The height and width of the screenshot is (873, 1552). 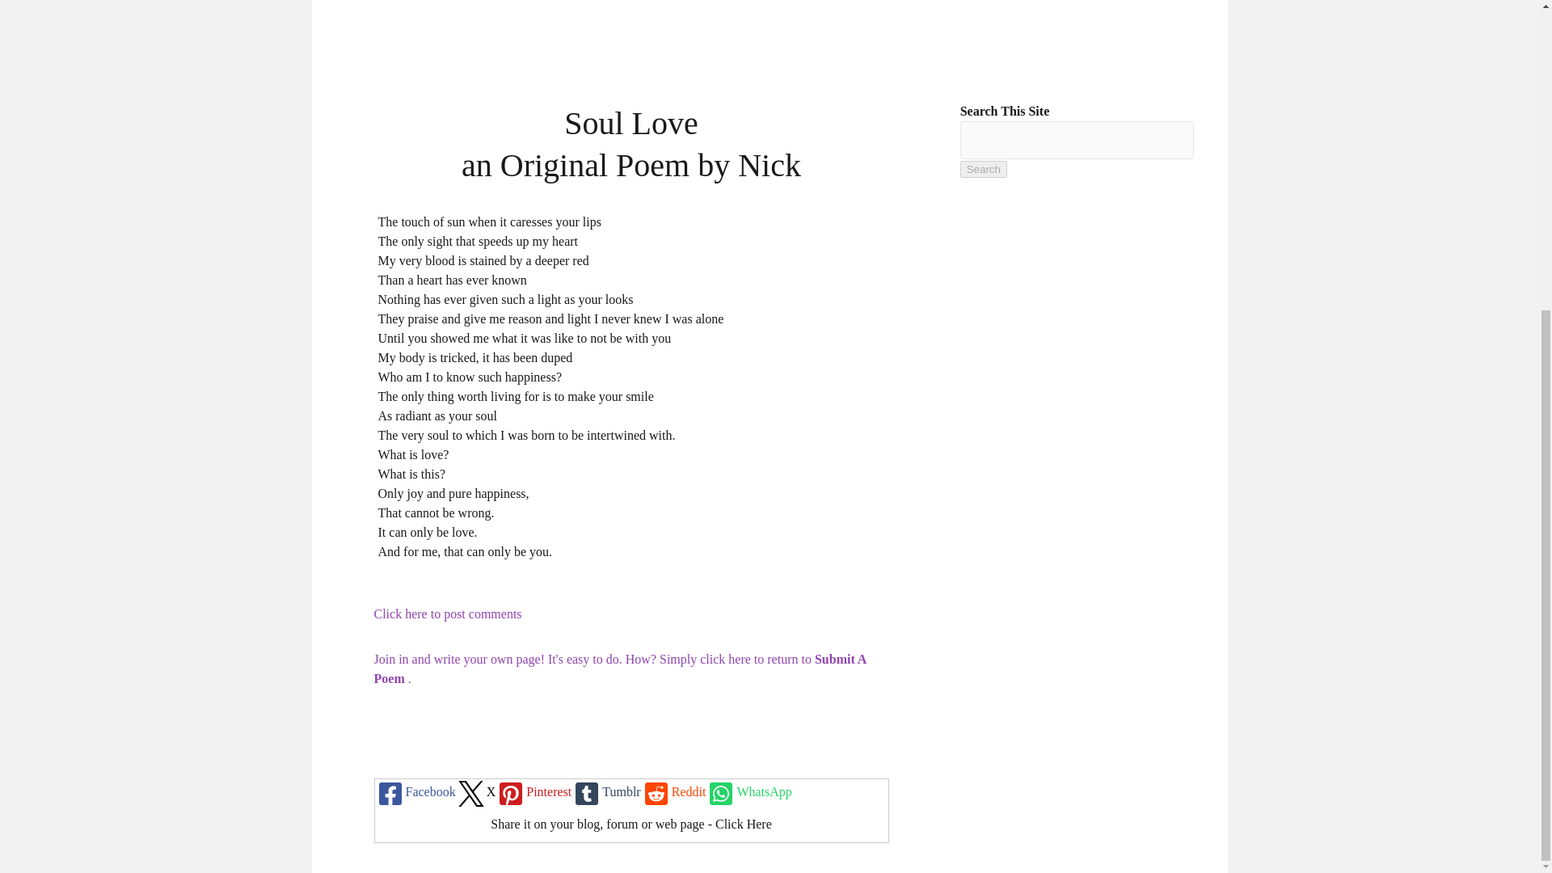 I want to click on Reddit, so click(x=673, y=792).